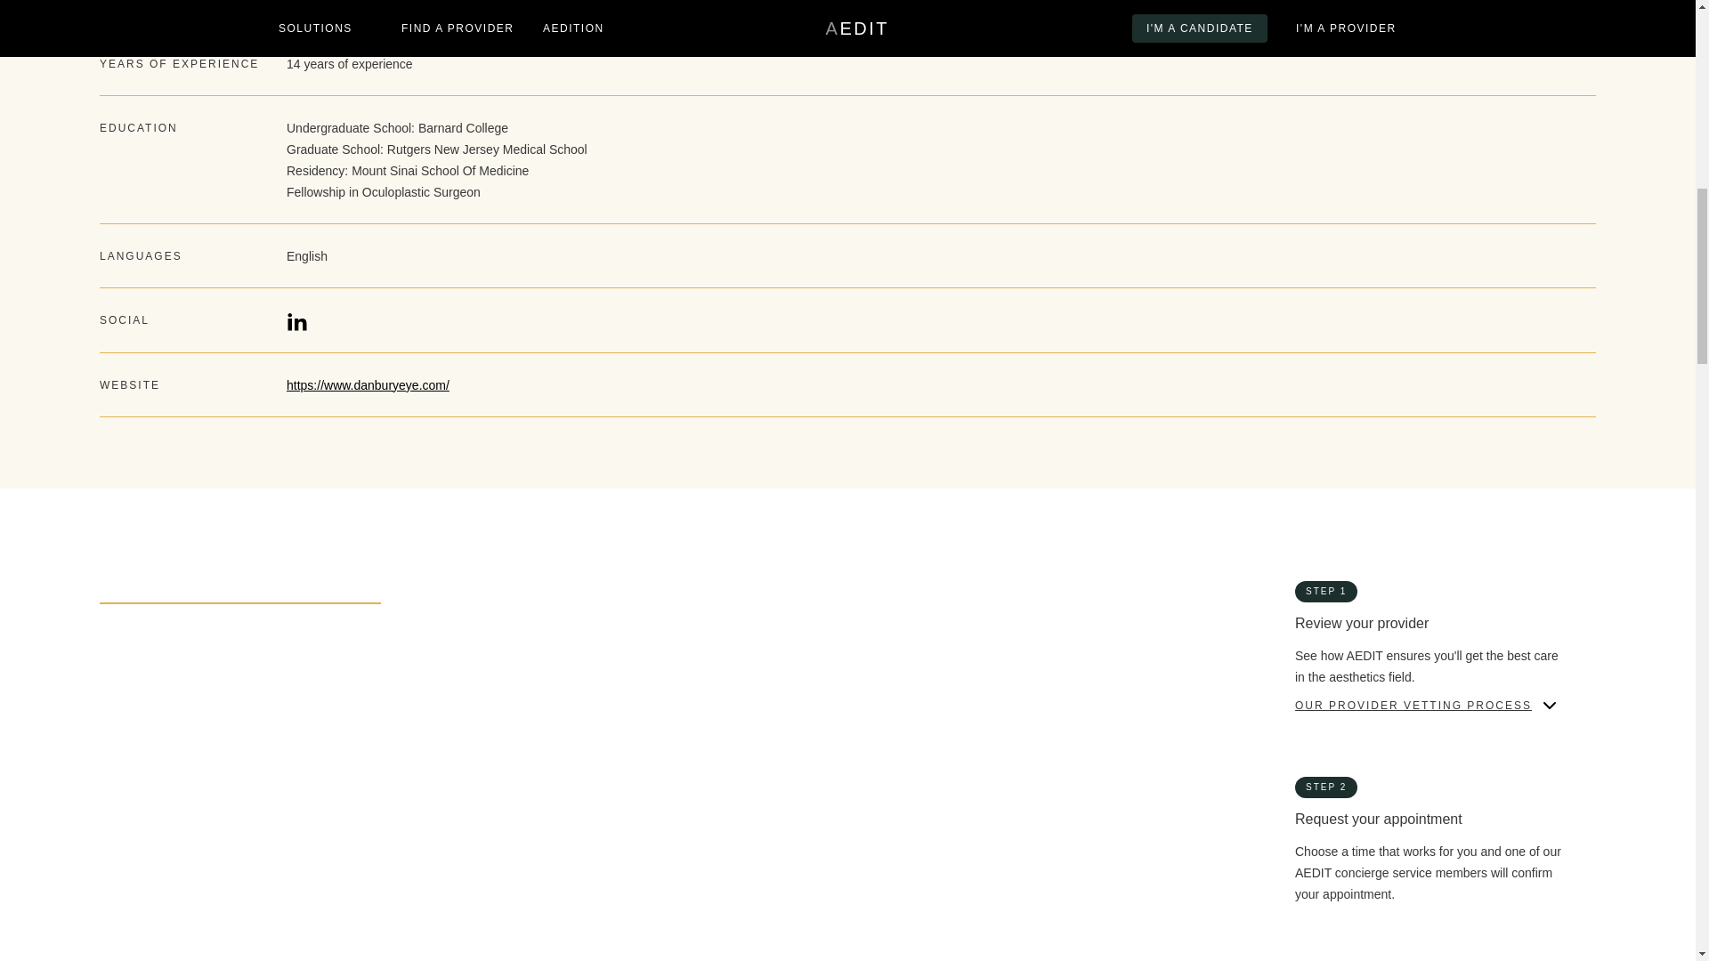 This screenshot has width=1709, height=961. Describe the element at coordinates (559, 704) in the screenshot. I see `FOREHEAD REDUCTION` at that location.